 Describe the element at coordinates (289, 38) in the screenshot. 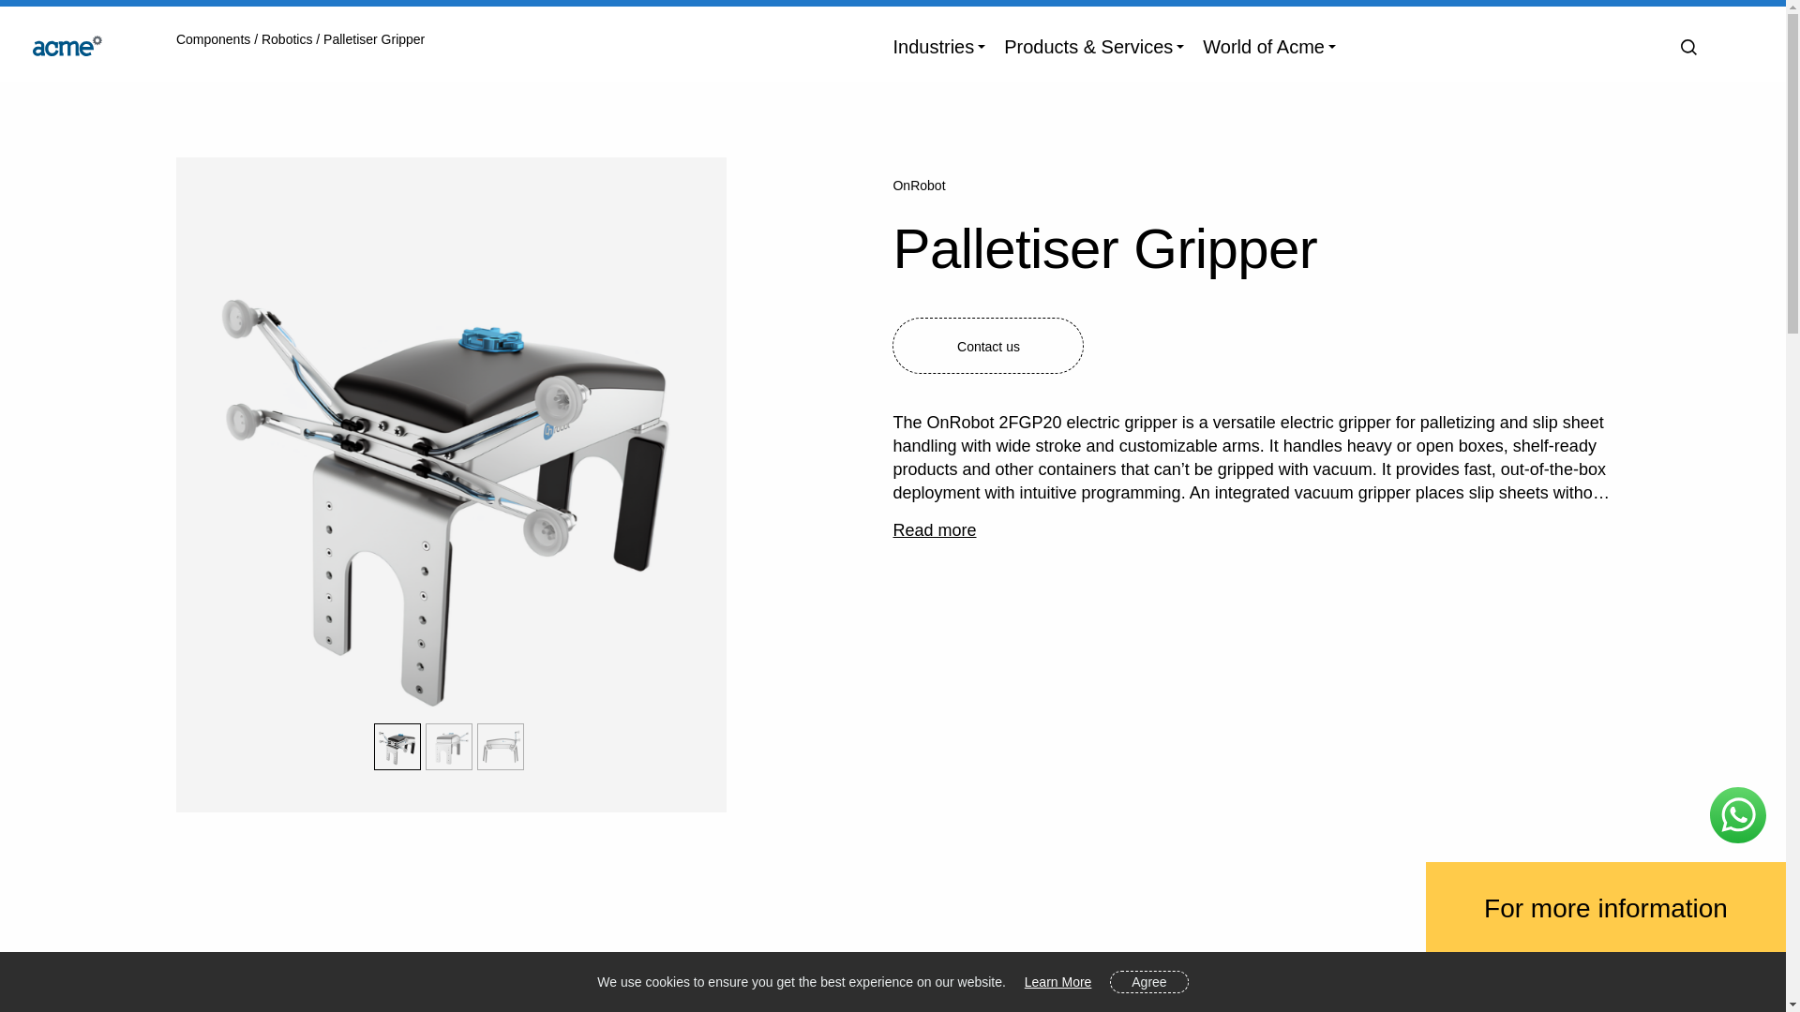

I see `Robotics` at that location.